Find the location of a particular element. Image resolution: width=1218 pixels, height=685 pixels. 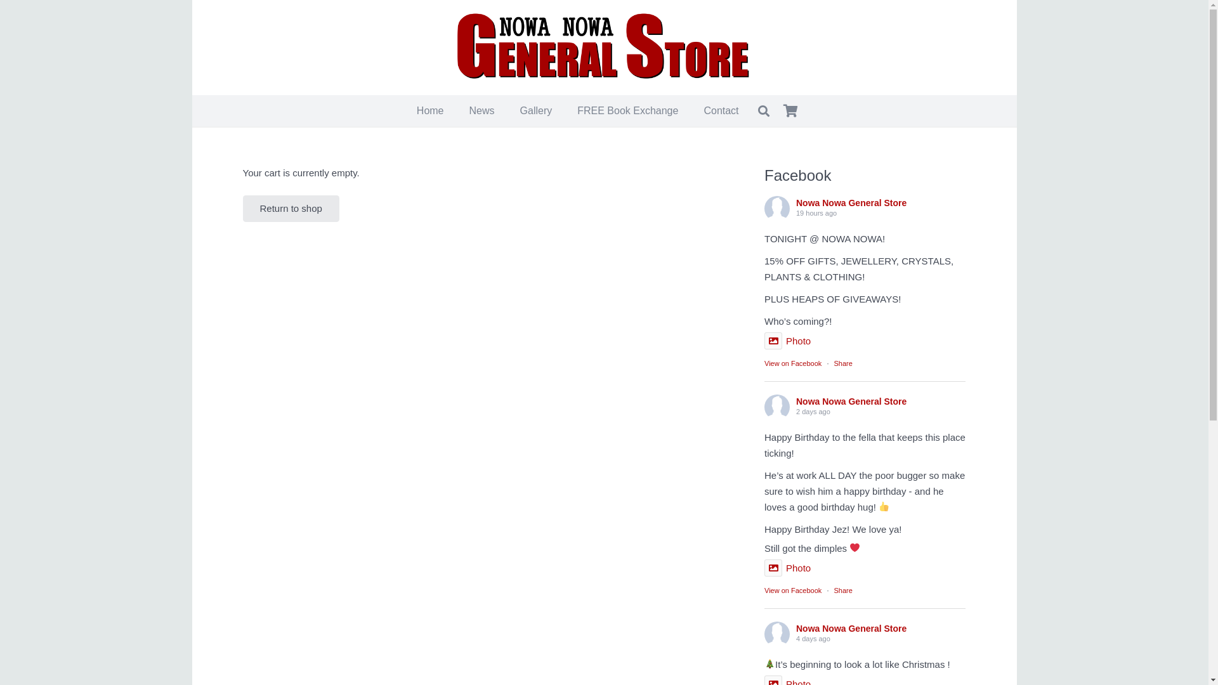

Nowa Nowa General Store is located at coordinates (851, 401).